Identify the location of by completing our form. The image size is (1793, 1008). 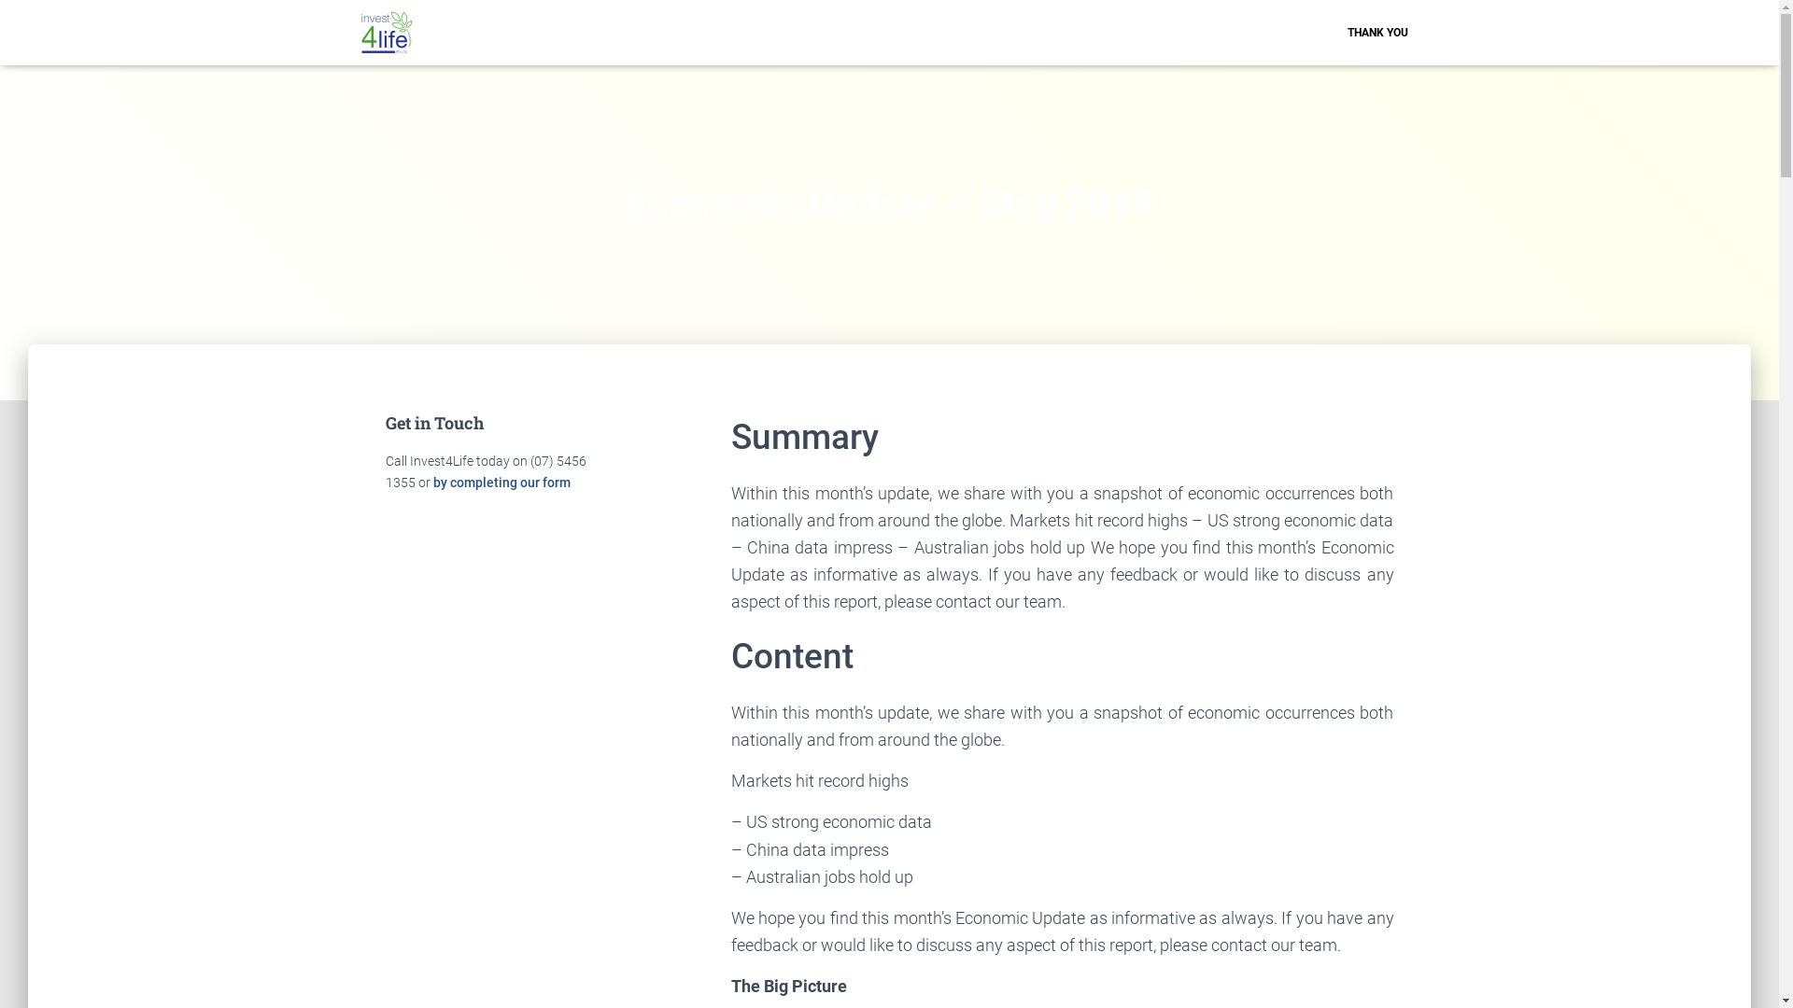
(502, 482).